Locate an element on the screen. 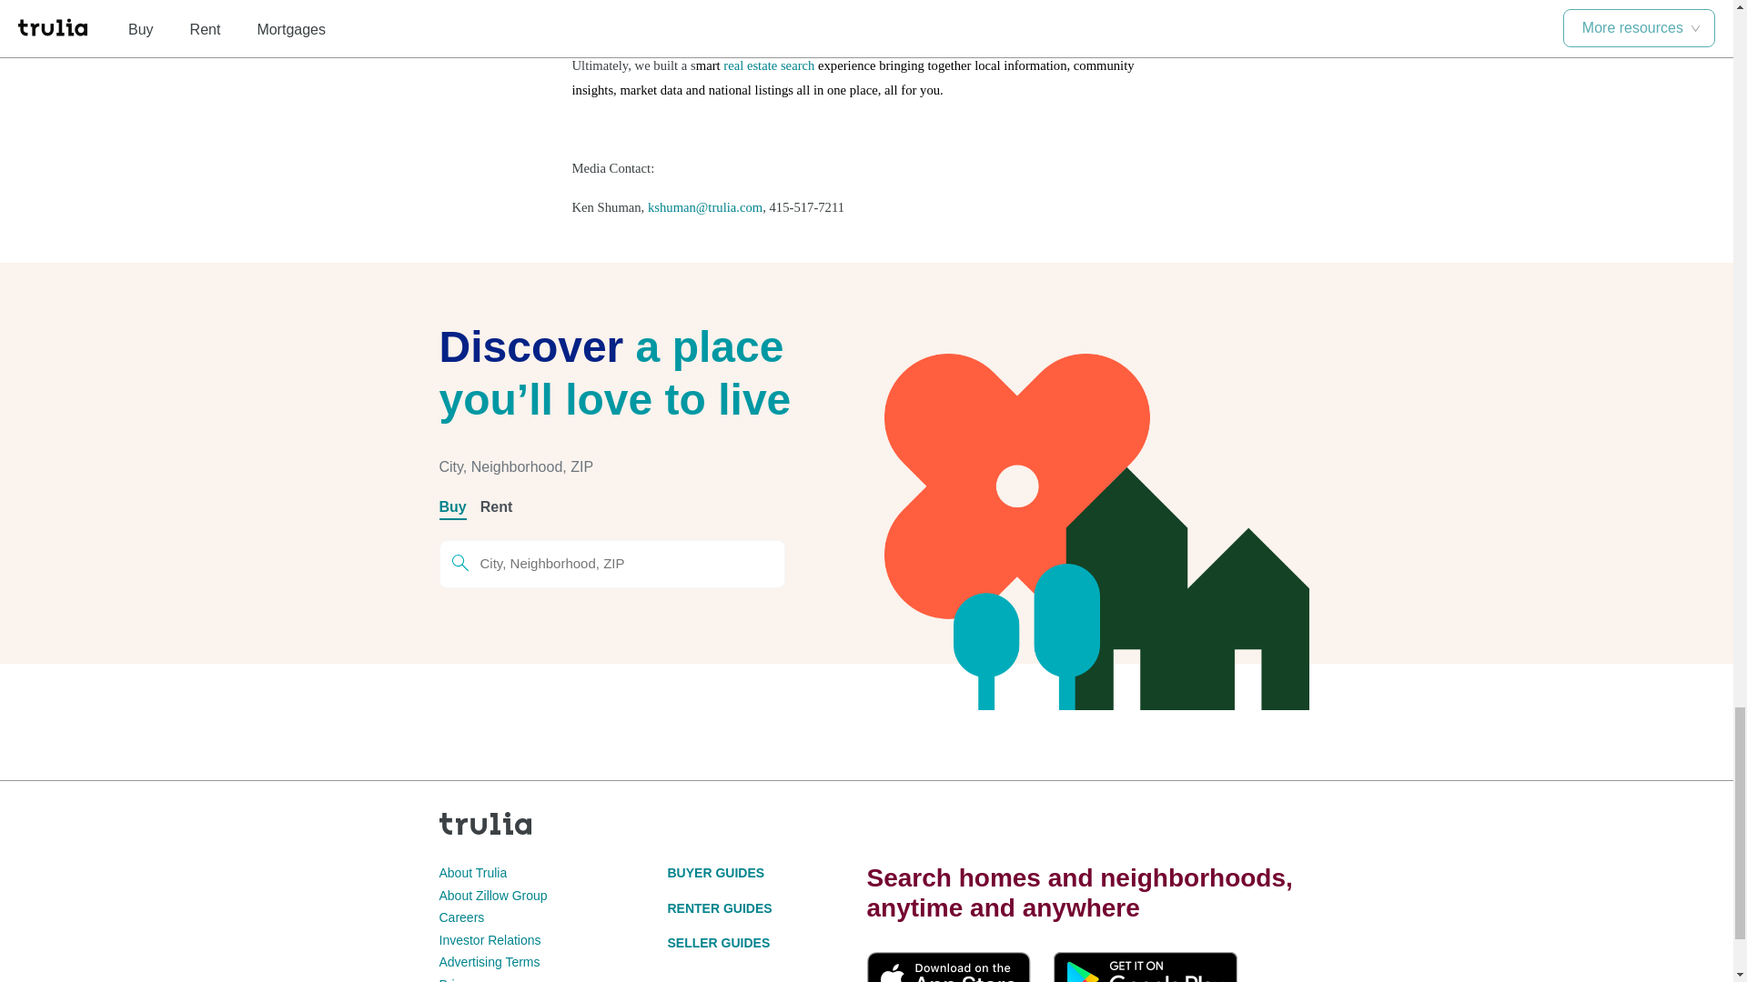  About Zillow Group is located at coordinates (491, 895).